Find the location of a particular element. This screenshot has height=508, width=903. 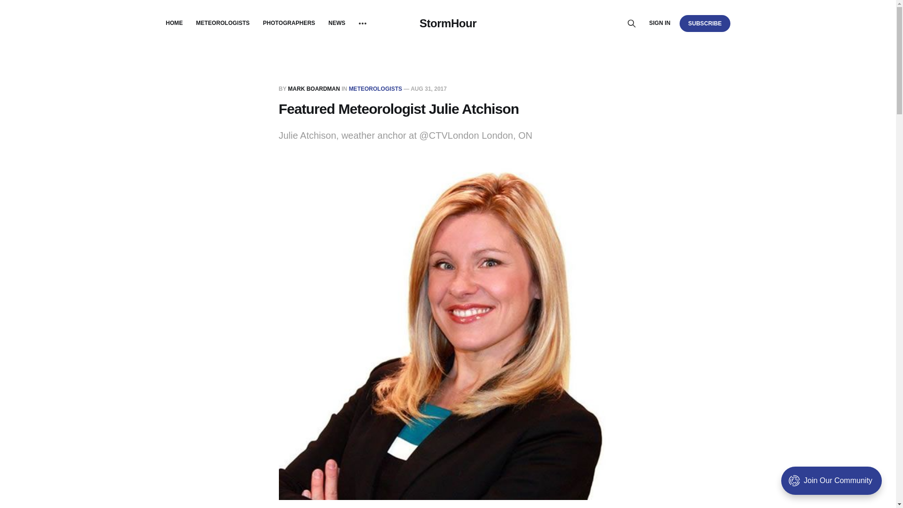

METEOROLOGISTS is located at coordinates (375, 88).